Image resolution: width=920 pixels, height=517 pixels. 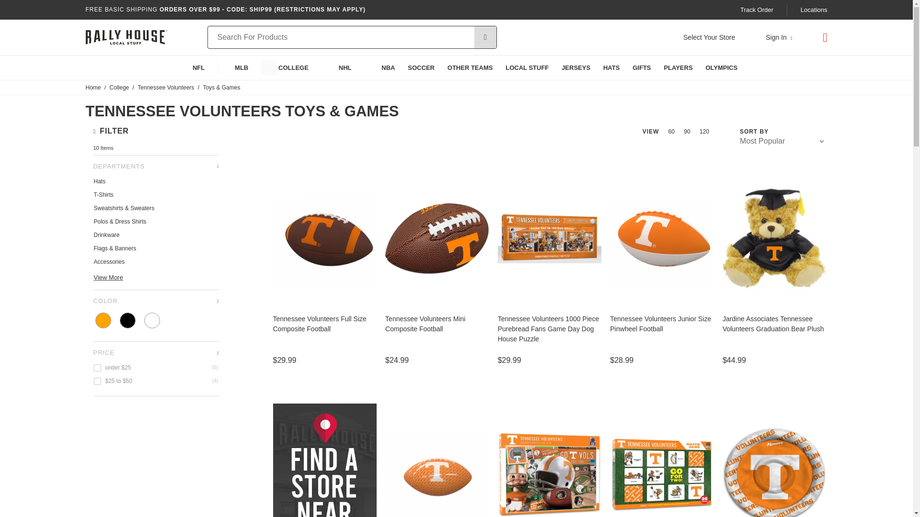 What do you see at coordinates (687, 131) in the screenshot?
I see `Show 90 per page` at bounding box center [687, 131].